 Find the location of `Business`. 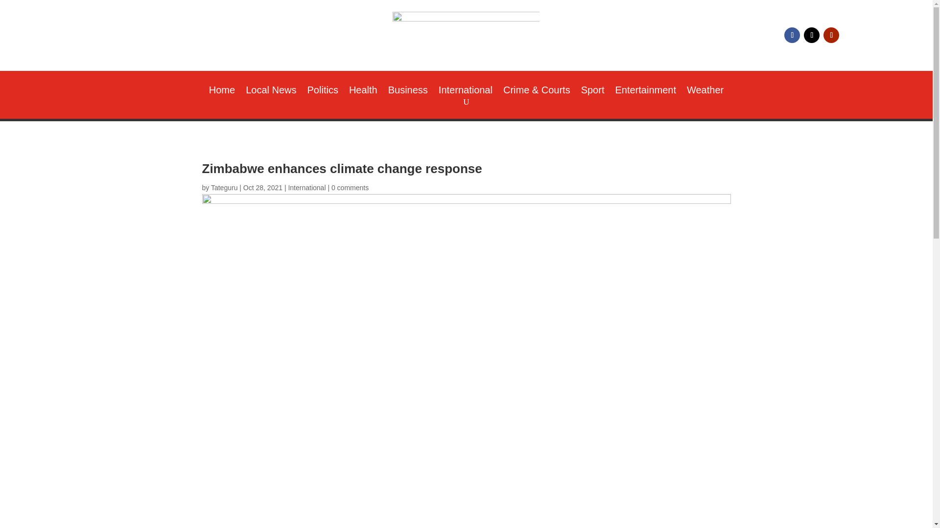

Business is located at coordinates (407, 92).